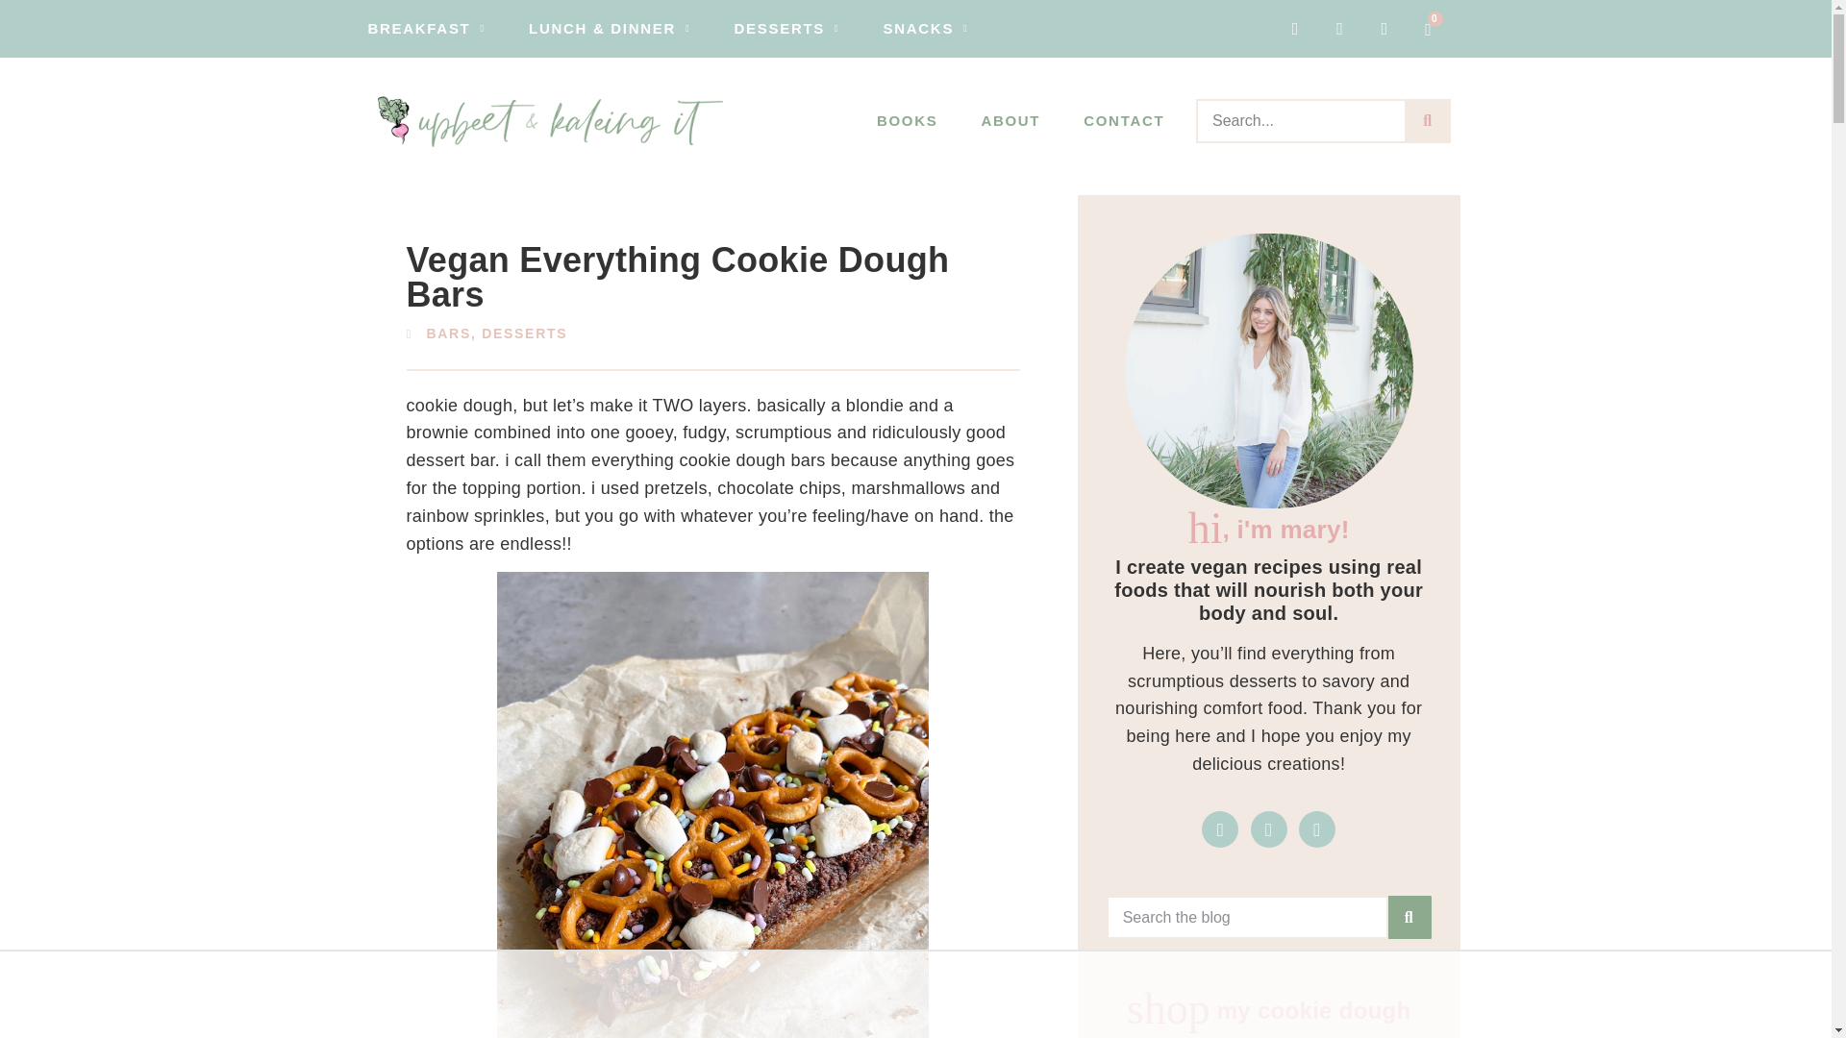 This screenshot has height=1038, width=1846. Describe the element at coordinates (426, 28) in the screenshot. I see `BREAKFAST` at that location.